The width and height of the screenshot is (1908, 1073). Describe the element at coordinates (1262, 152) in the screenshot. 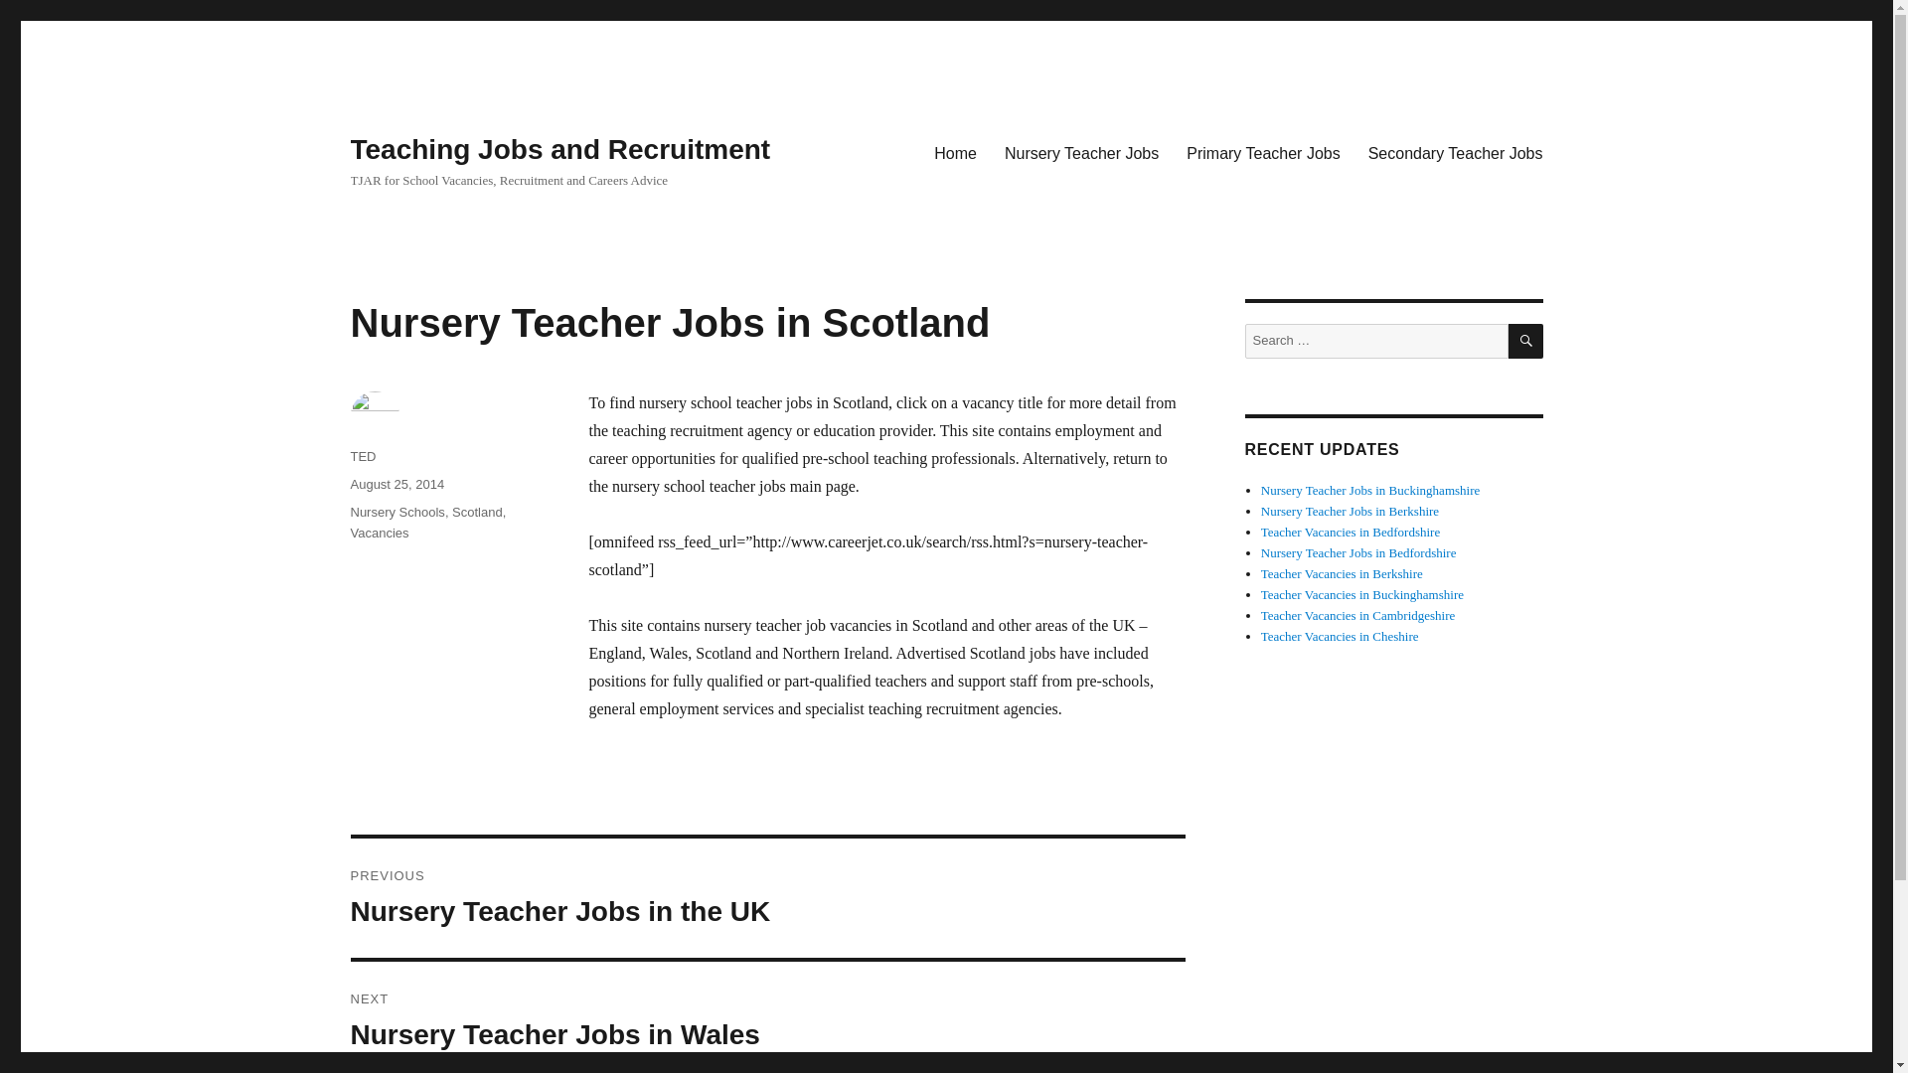

I see `Primary Teacher Jobs` at that location.